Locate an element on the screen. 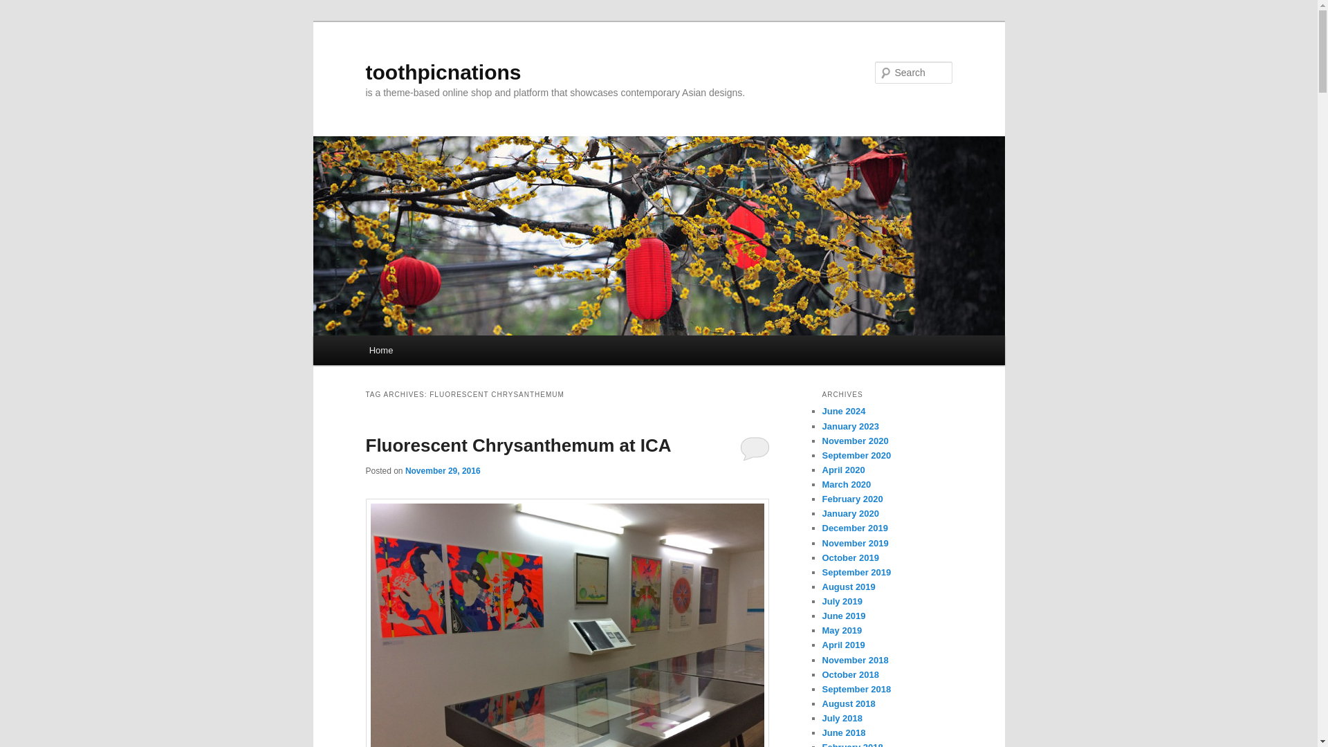  November 29, 2016 is located at coordinates (443, 470).